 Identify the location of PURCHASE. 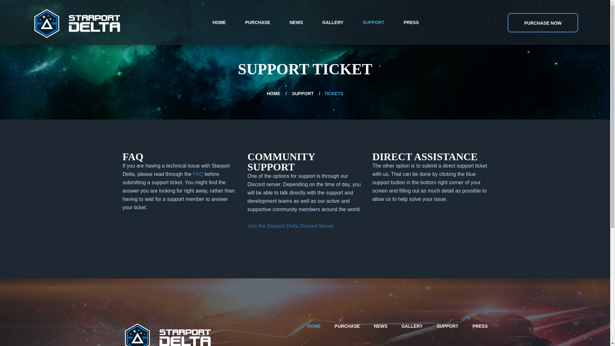
(347, 326).